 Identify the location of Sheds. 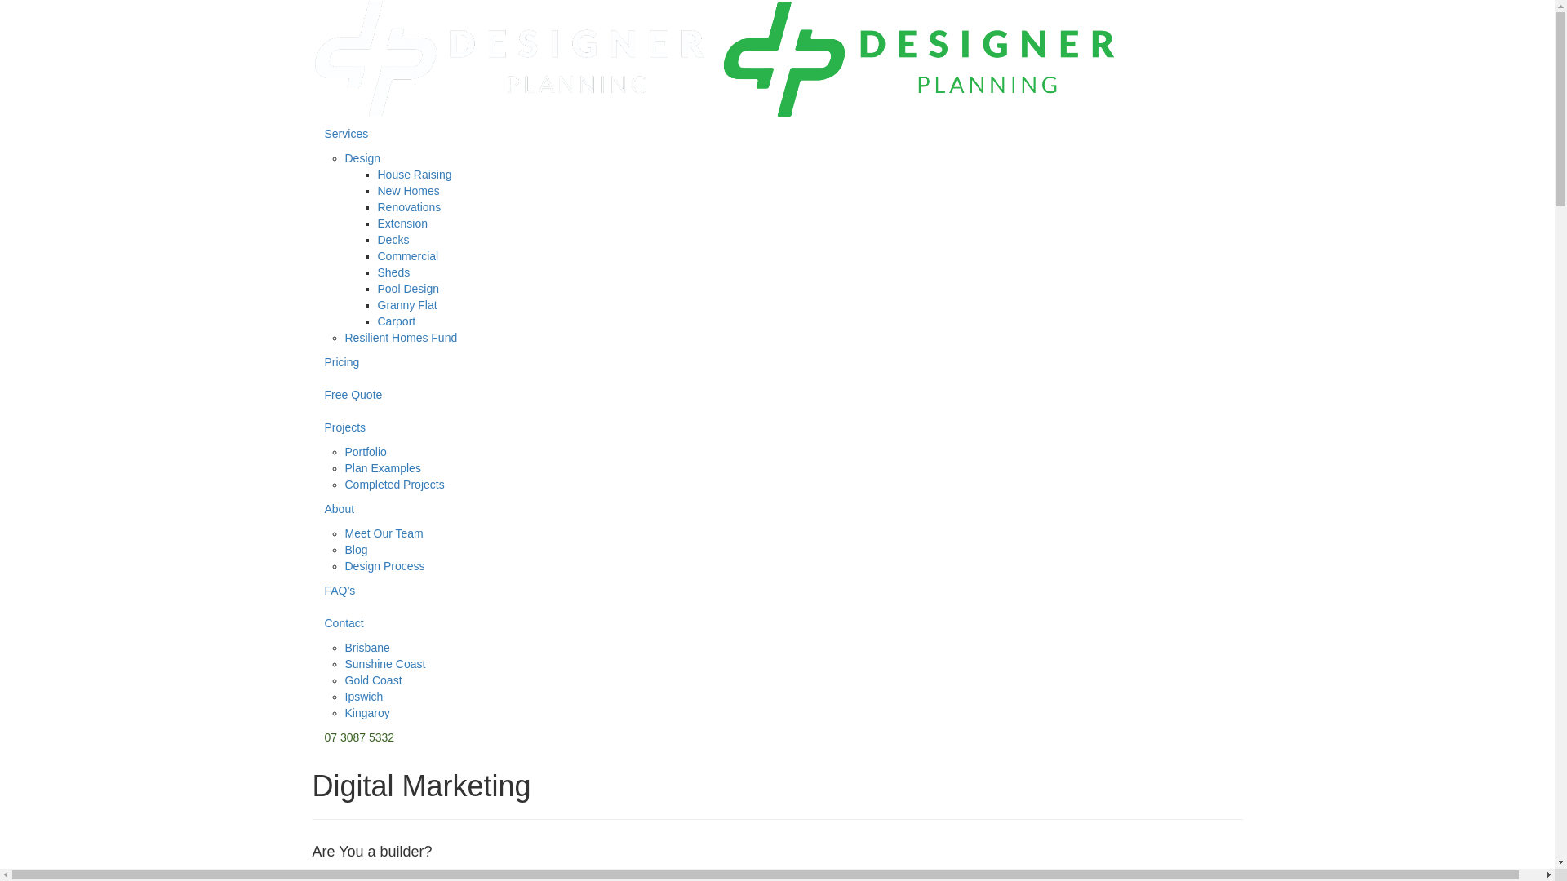
(393, 272).